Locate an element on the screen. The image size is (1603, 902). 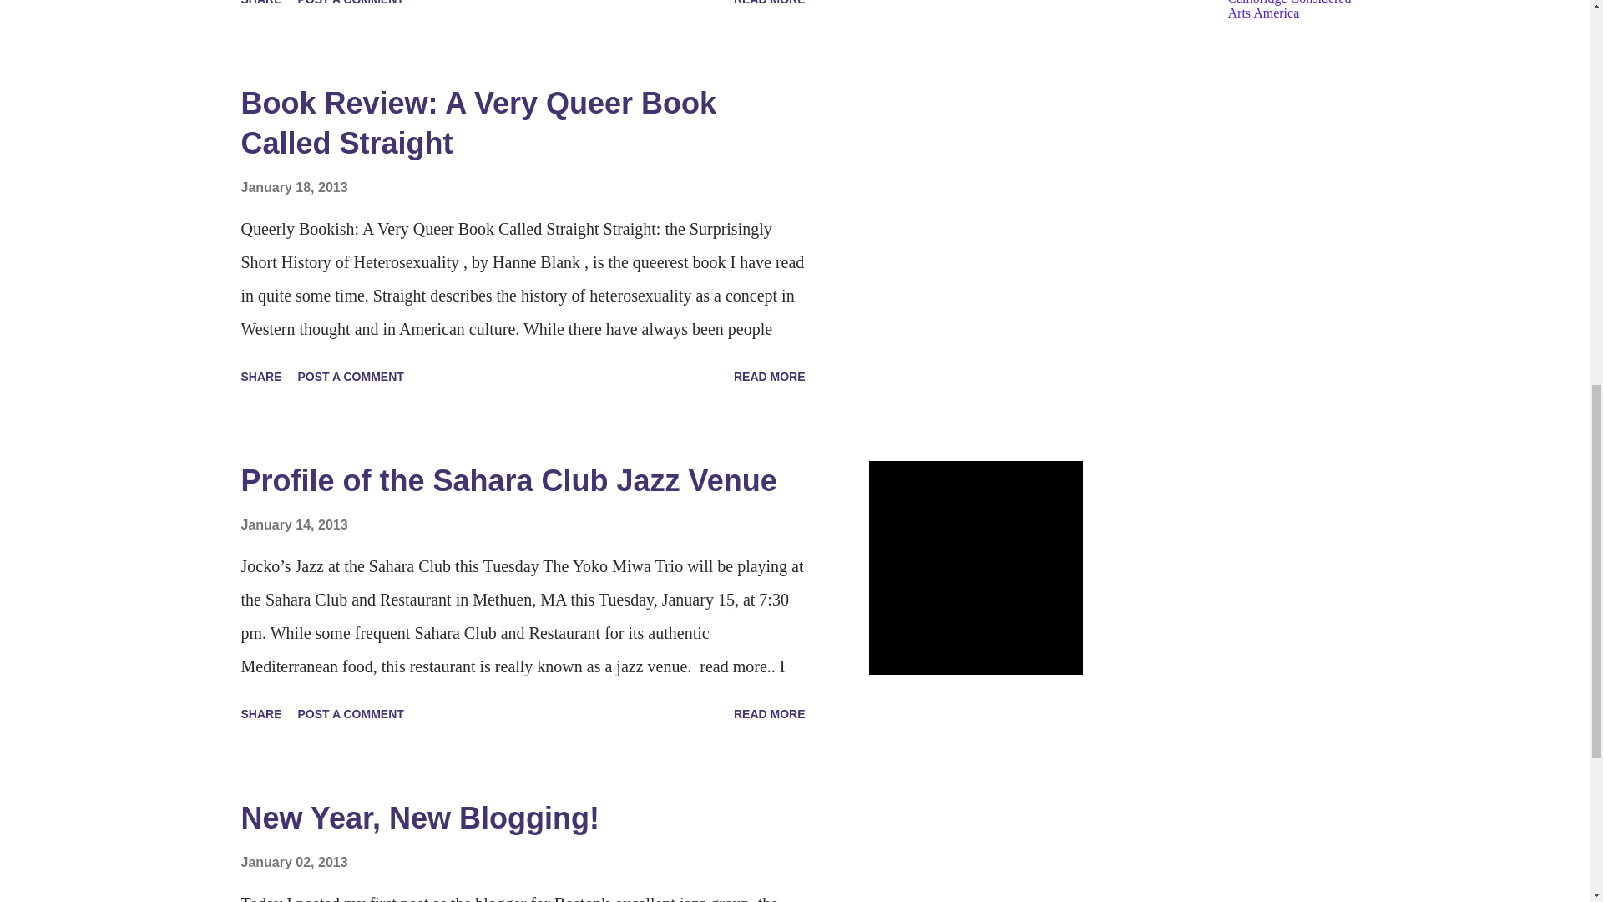
Book Review: A Very Queer Book Called Straight is located at coordinates (478, 123).